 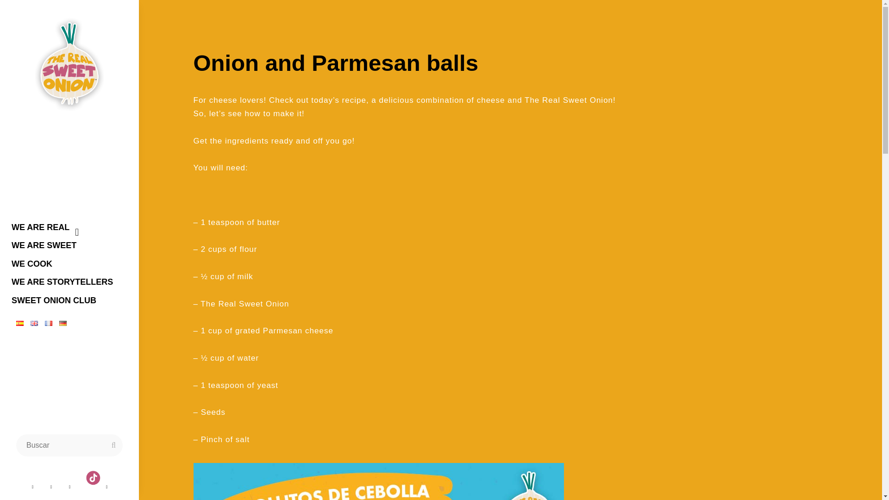 I want to click on WE ARE SWEET, so click(x=69, y=245).